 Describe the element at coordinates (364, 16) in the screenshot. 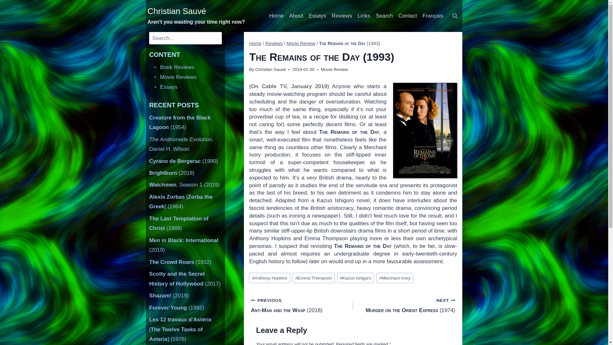

I see `Links` at that location.